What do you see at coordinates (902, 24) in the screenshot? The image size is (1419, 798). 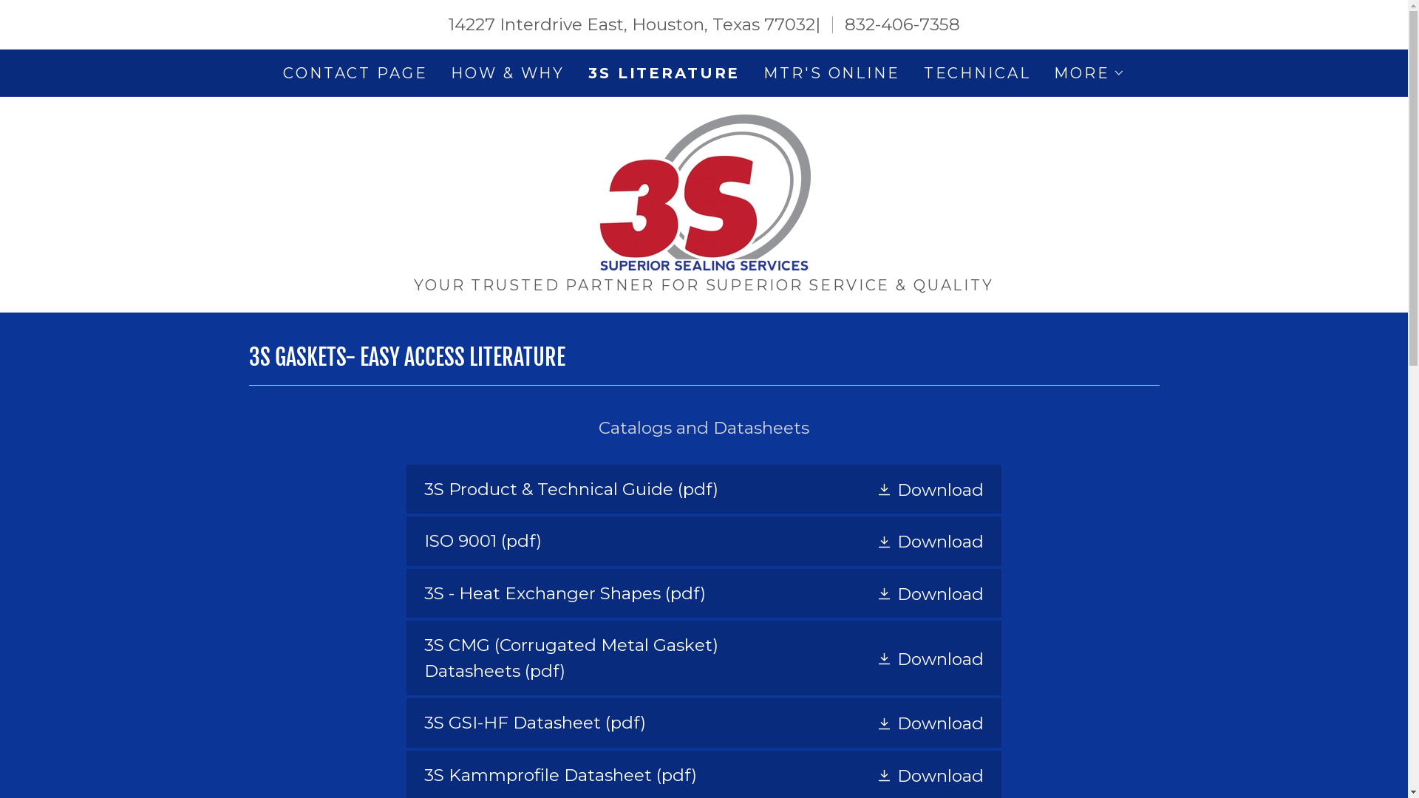 I see `832-406-7358` at bounding box center [902, 24].